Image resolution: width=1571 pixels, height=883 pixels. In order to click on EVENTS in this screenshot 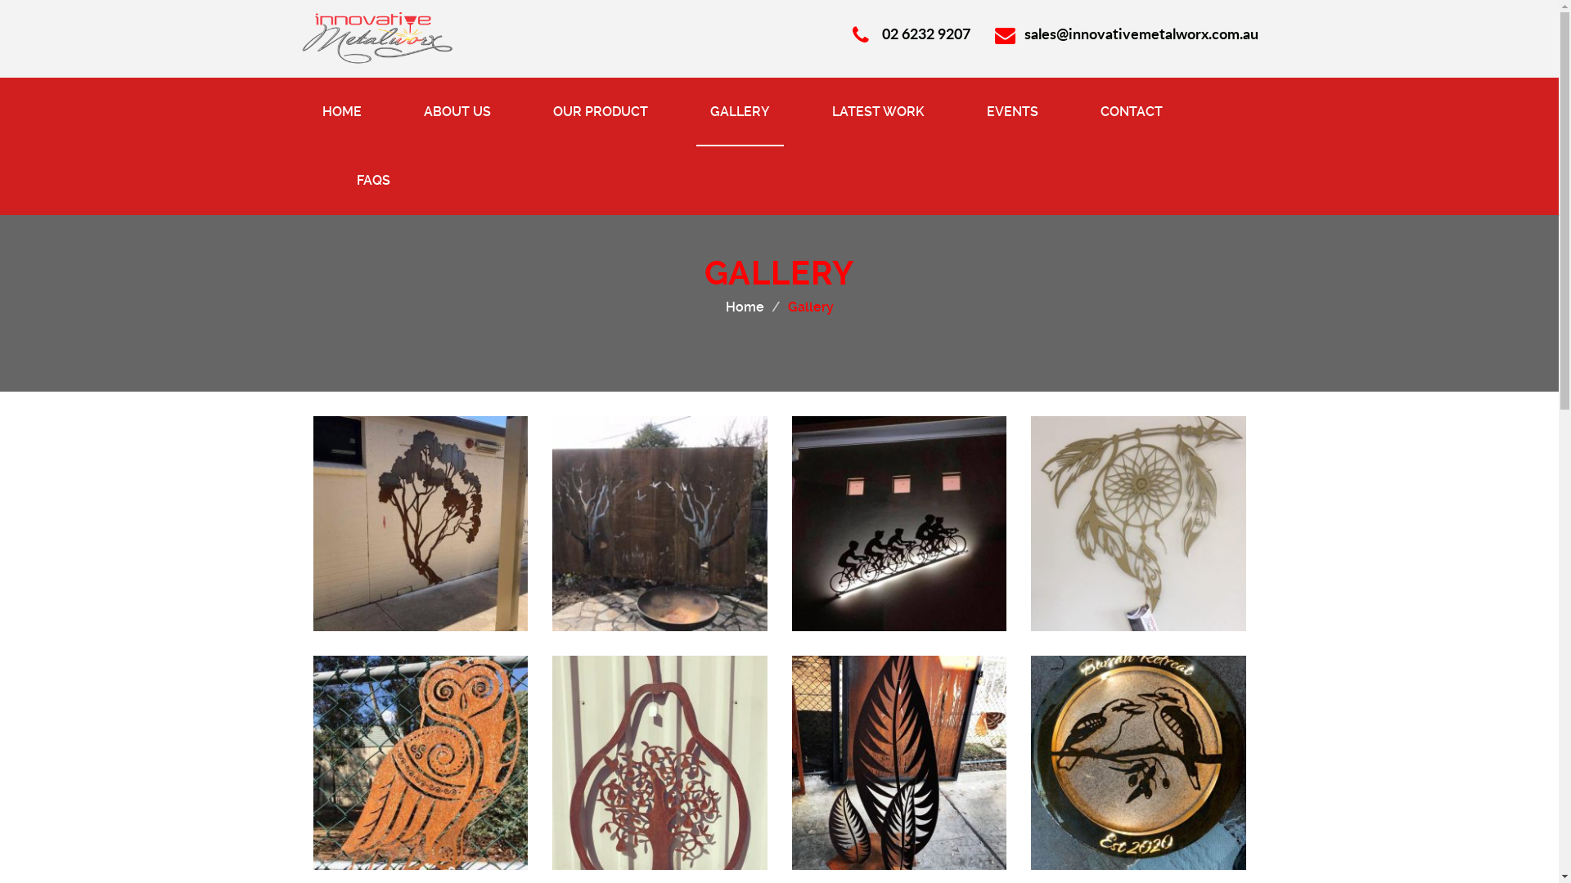, I will do `click(1011, 112)`.